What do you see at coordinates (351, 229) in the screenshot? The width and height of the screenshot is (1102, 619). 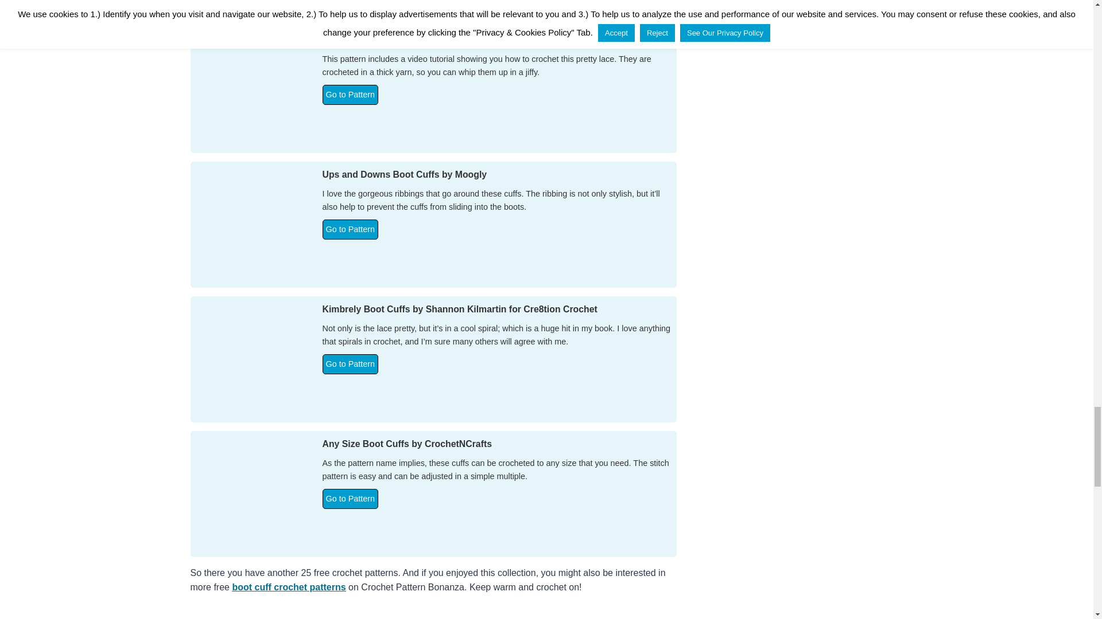 I see `Go to Pattern` at bounding box center [351, 229].